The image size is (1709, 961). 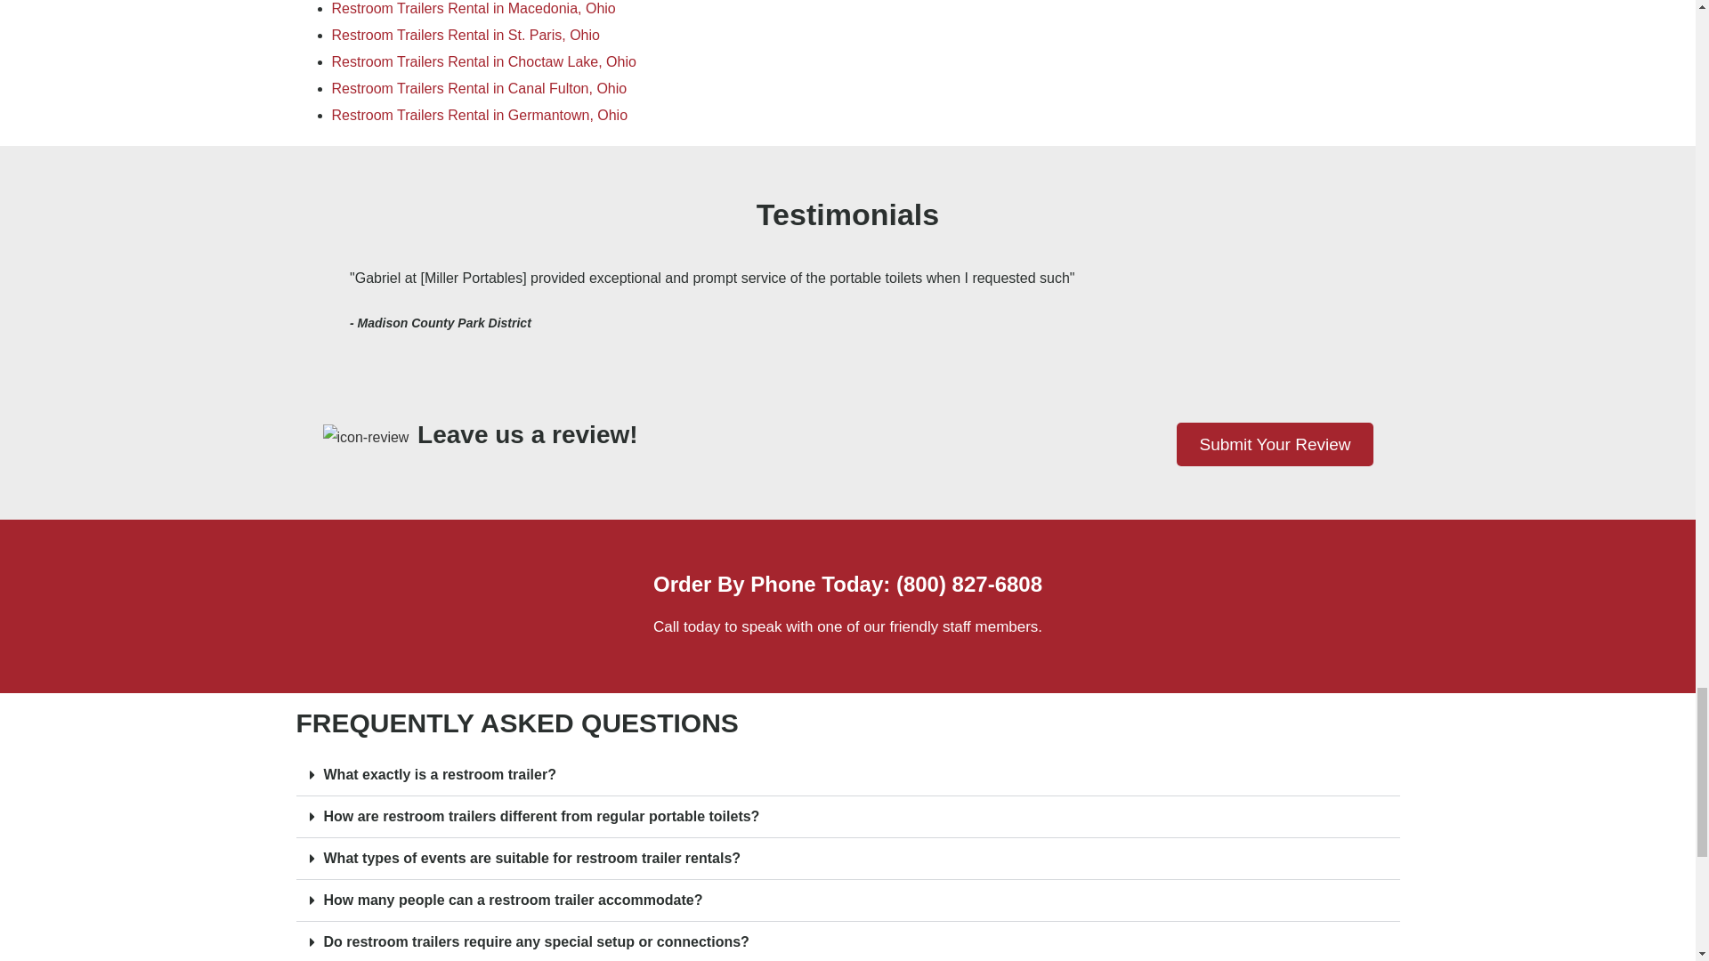 What do you see at coordinates (369, 438) in the screenshot?
I see `icon-review` at bounding box center [369, 438].